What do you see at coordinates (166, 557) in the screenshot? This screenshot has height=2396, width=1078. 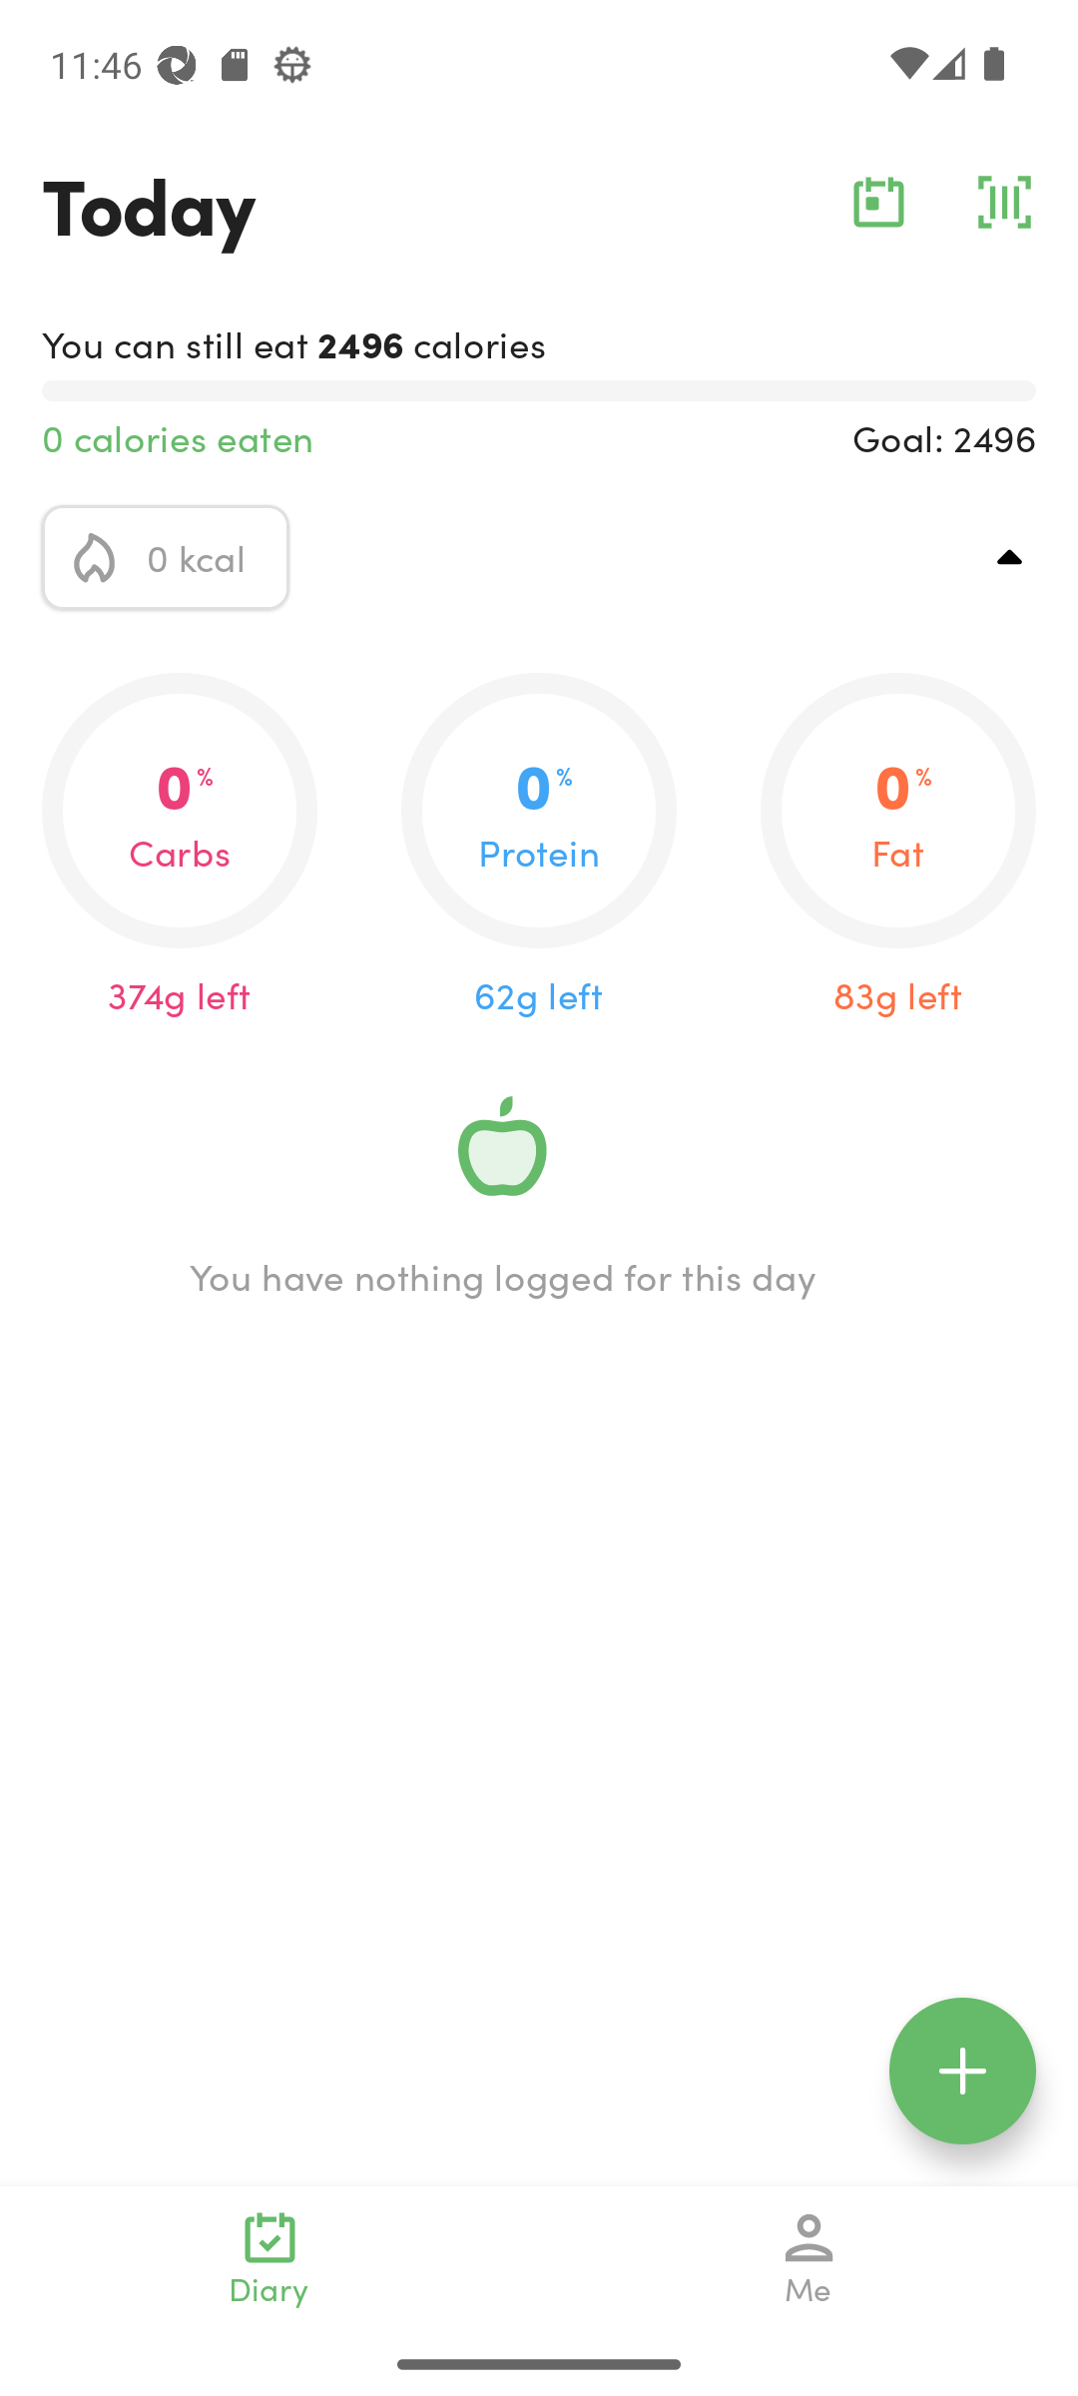 I see `calorie_icon 0 kcal` at bounding box center [166, 557].